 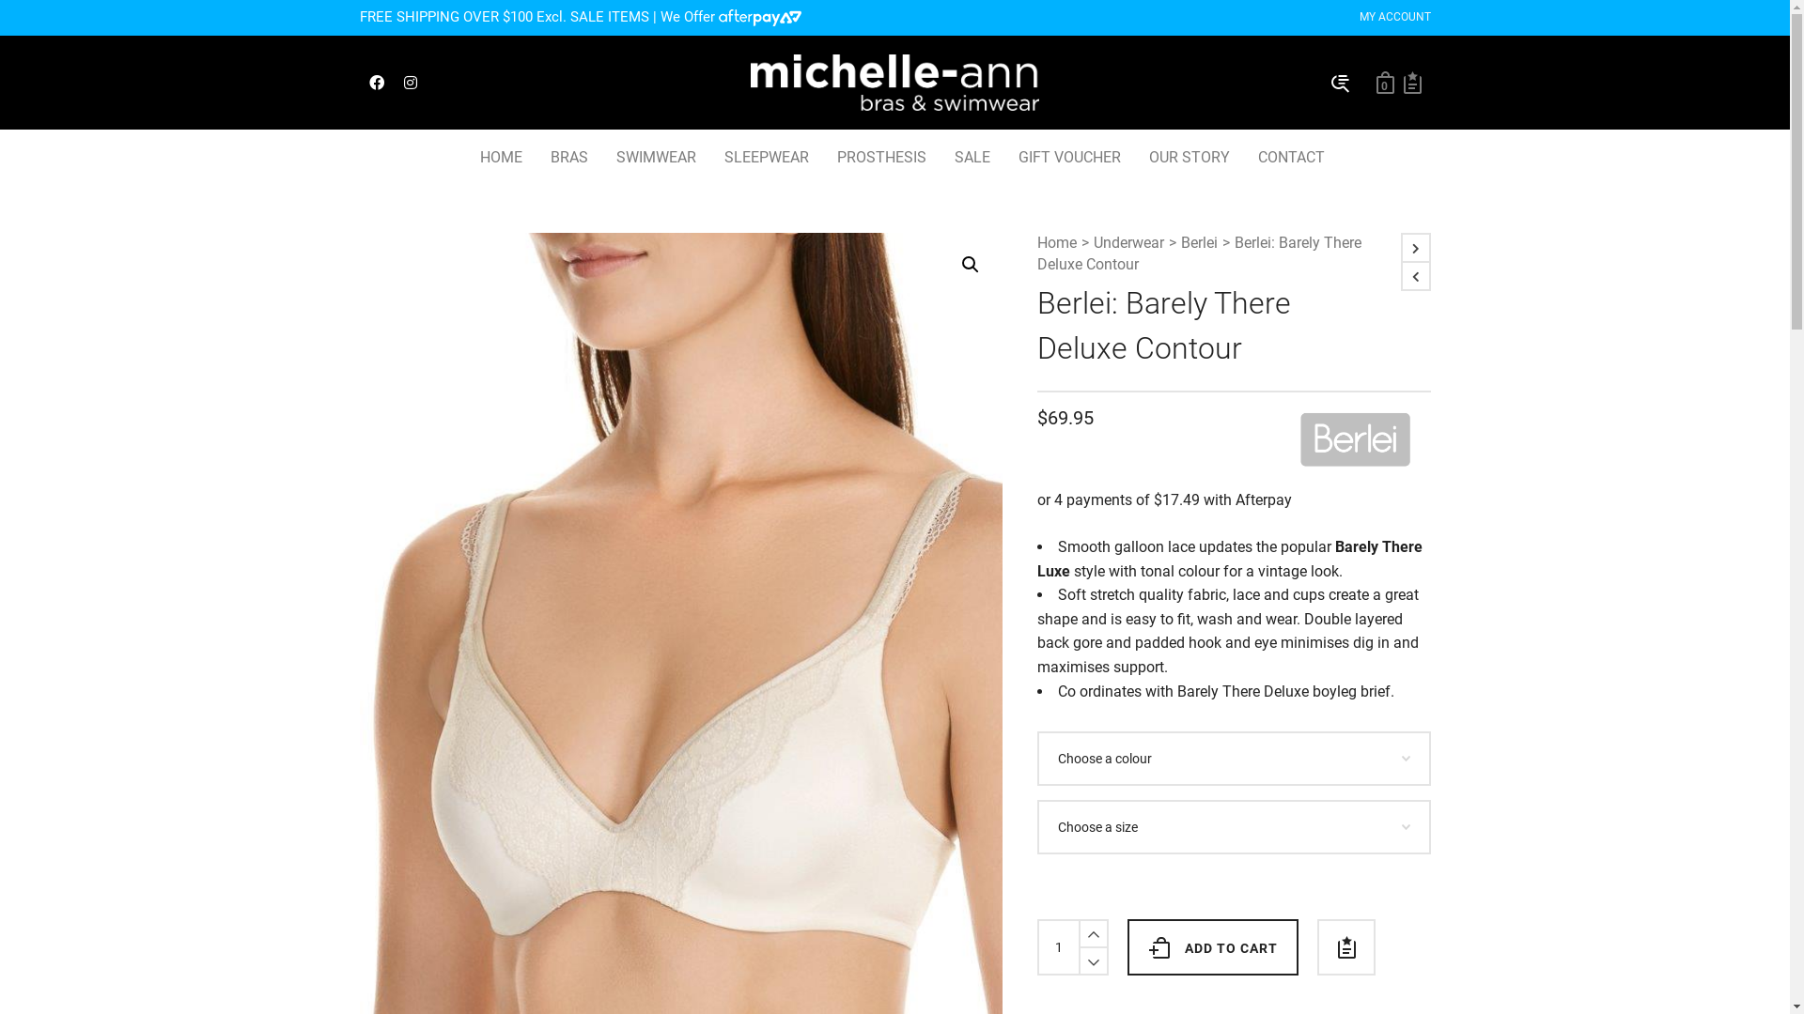 I want to click on Underwear, so click(x=1129, y=244).